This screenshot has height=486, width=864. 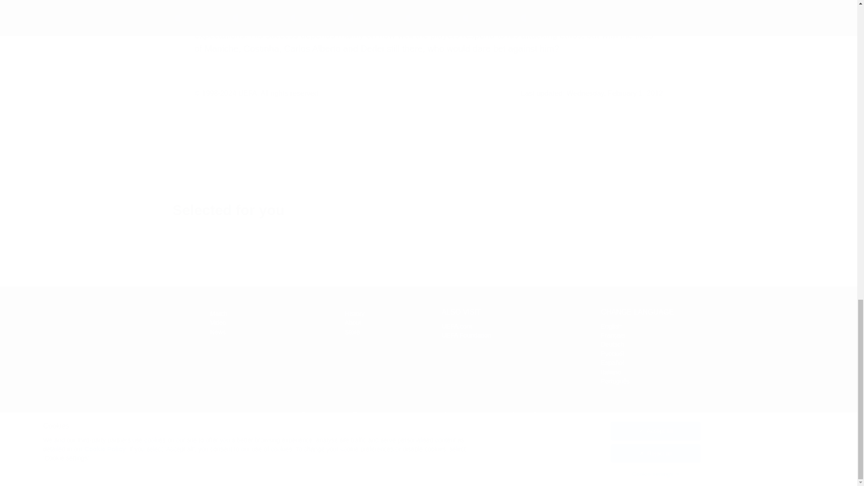 I want to click on English, so click(x=612, y=326).